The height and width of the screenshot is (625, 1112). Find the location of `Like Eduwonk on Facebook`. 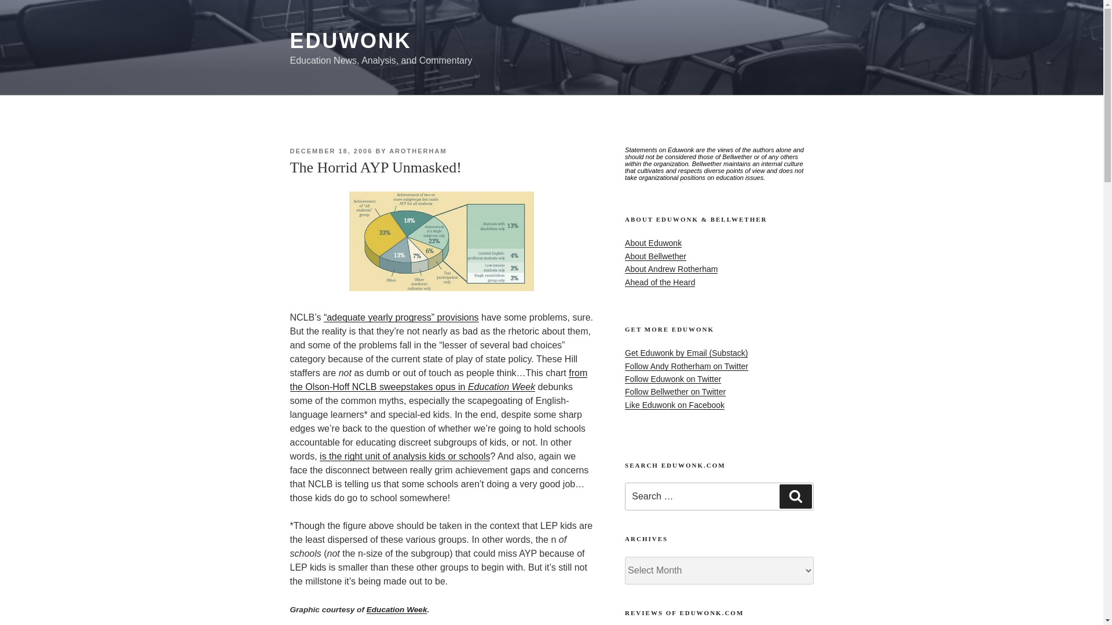

Like Eduwonk on Facebook is located at coordinates (675, 405).